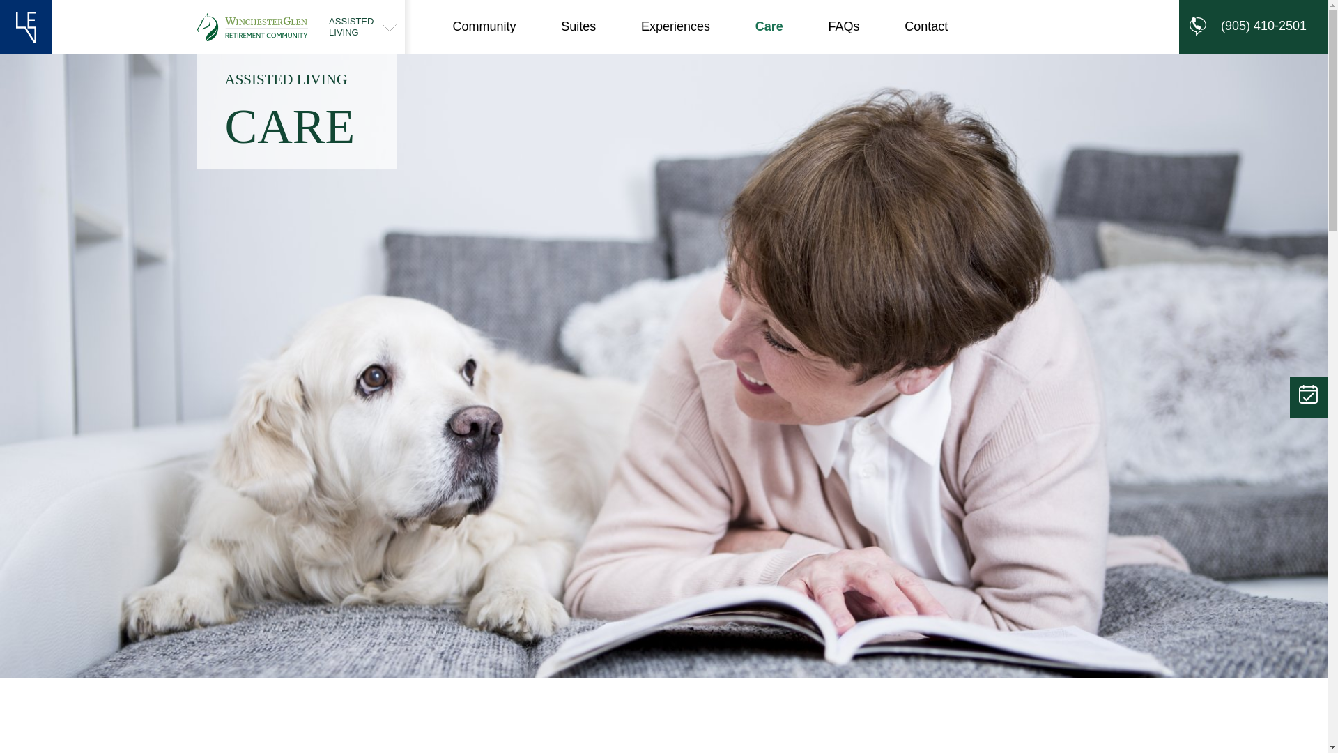  What do you see at coordinates (925, 26) in the screenshot?
I see `Suites` at bounding box center [925, 26].